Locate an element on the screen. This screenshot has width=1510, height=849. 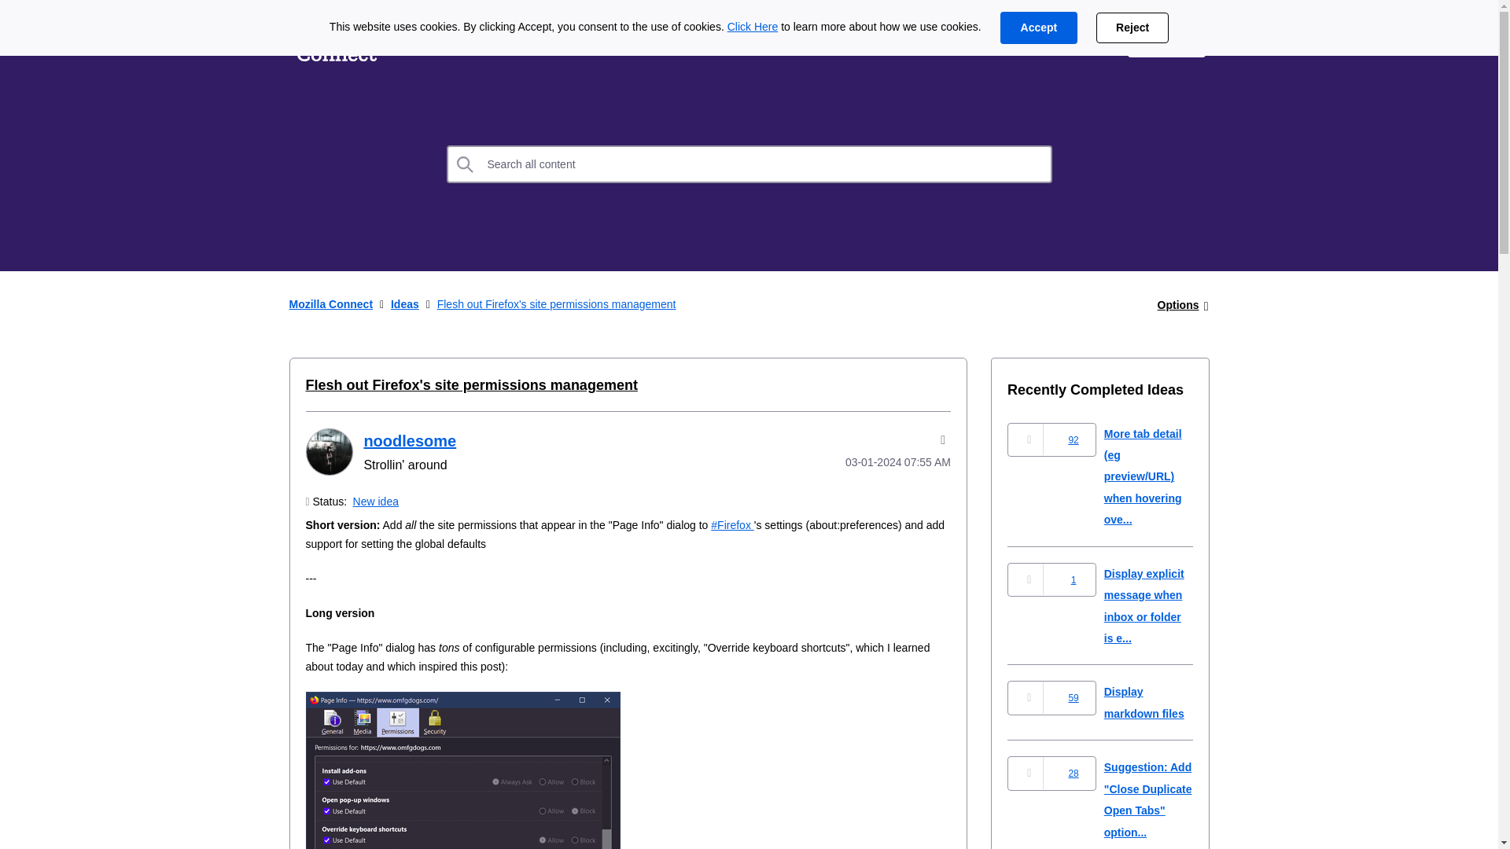
Click Here is located at coordinates (753, 27).